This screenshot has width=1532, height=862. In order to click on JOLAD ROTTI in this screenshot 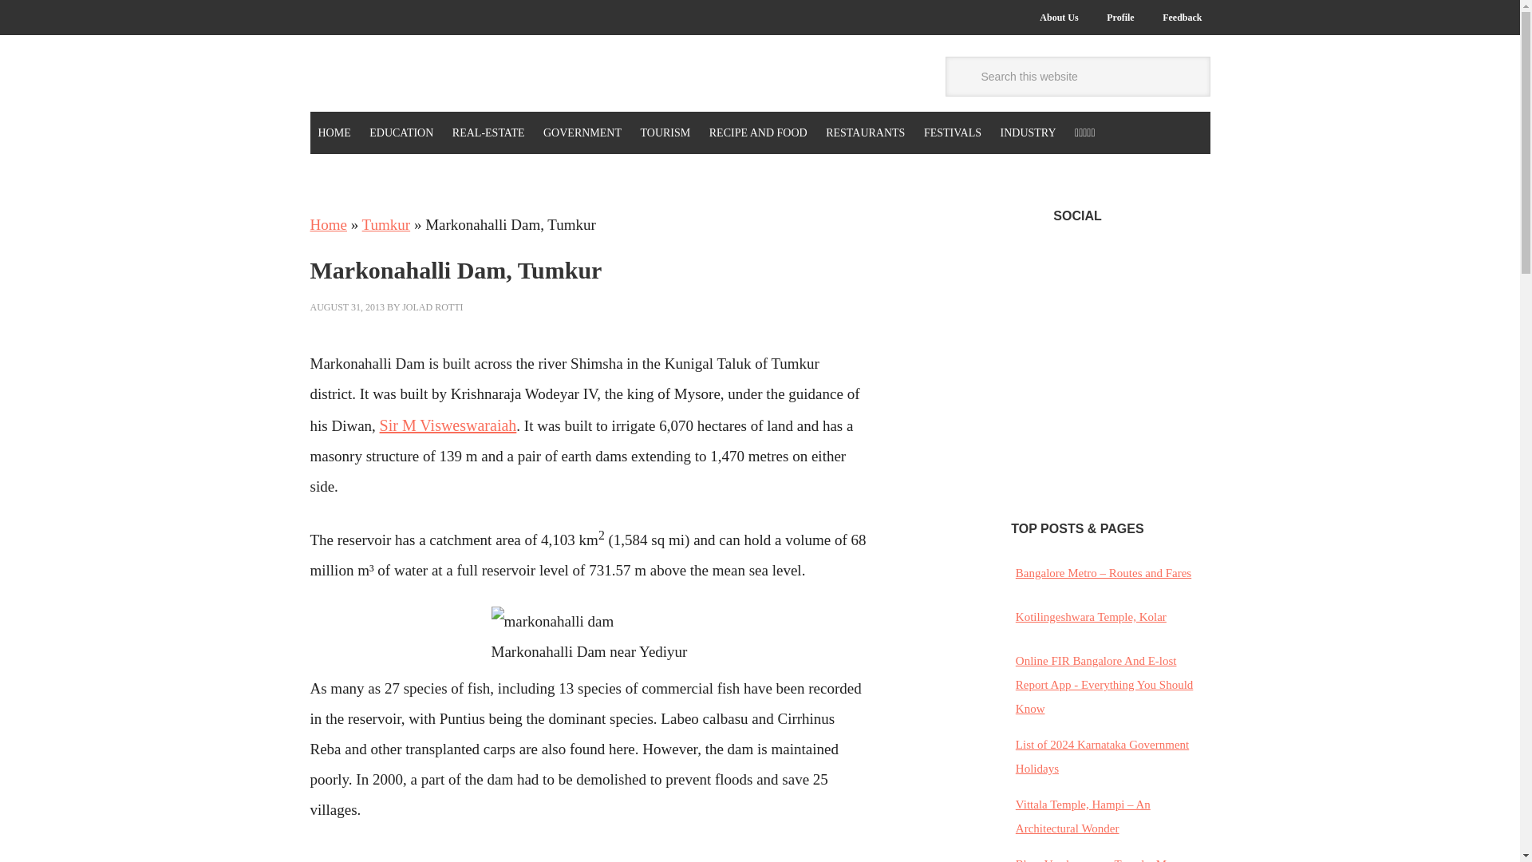, I will do `click(432, 307)`.